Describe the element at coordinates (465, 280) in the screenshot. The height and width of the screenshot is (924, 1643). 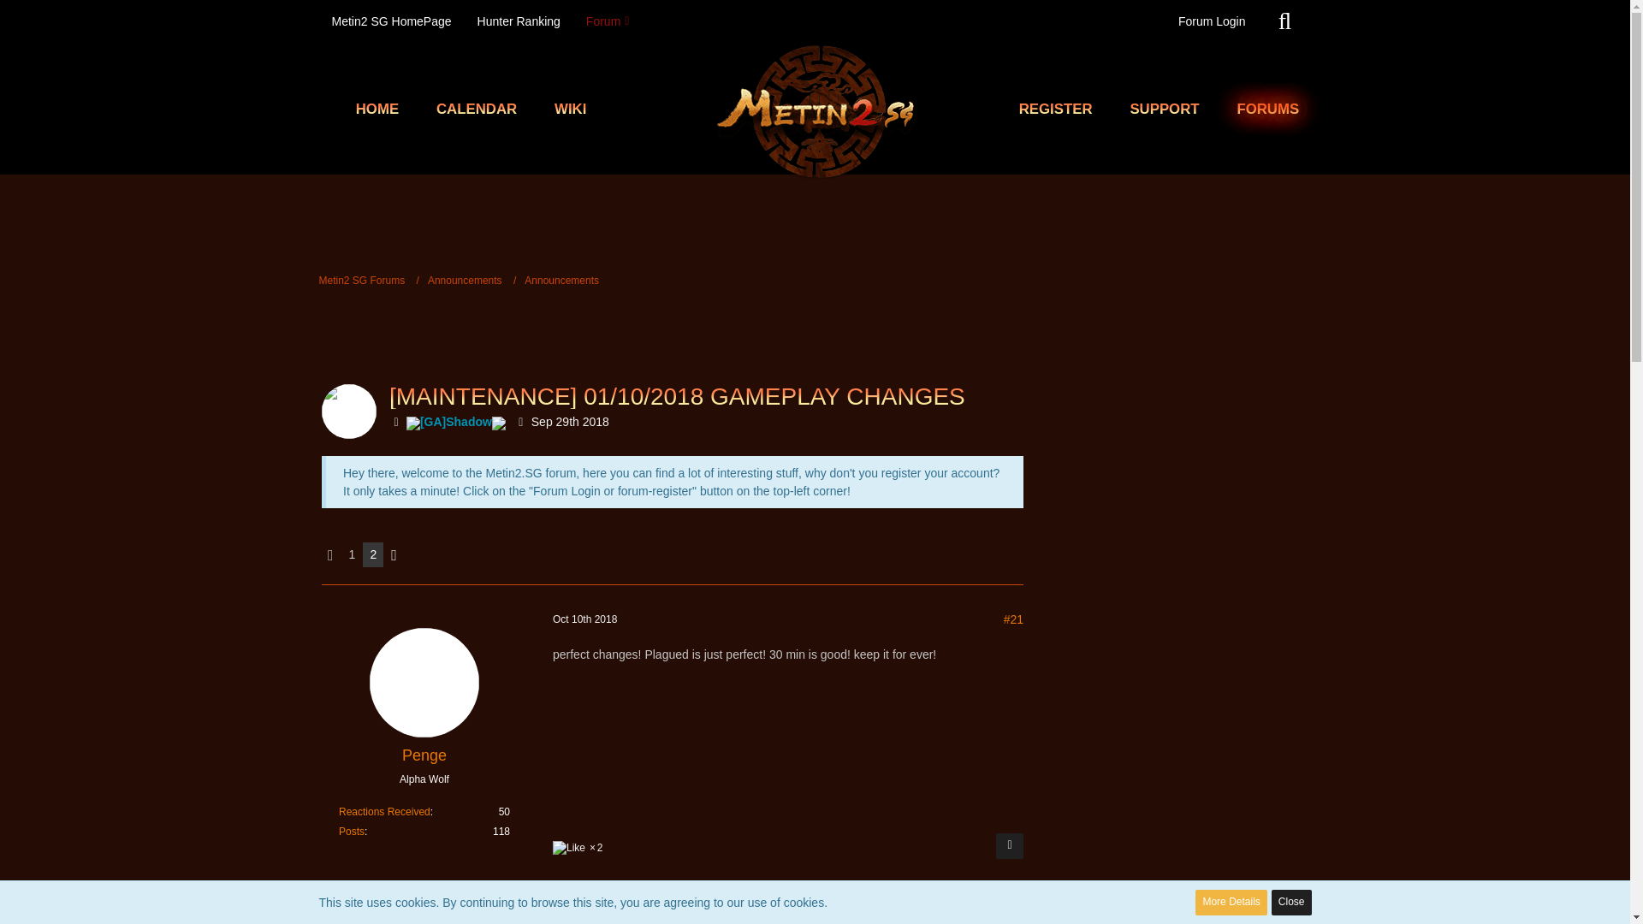
I see `Announcements` at that location.